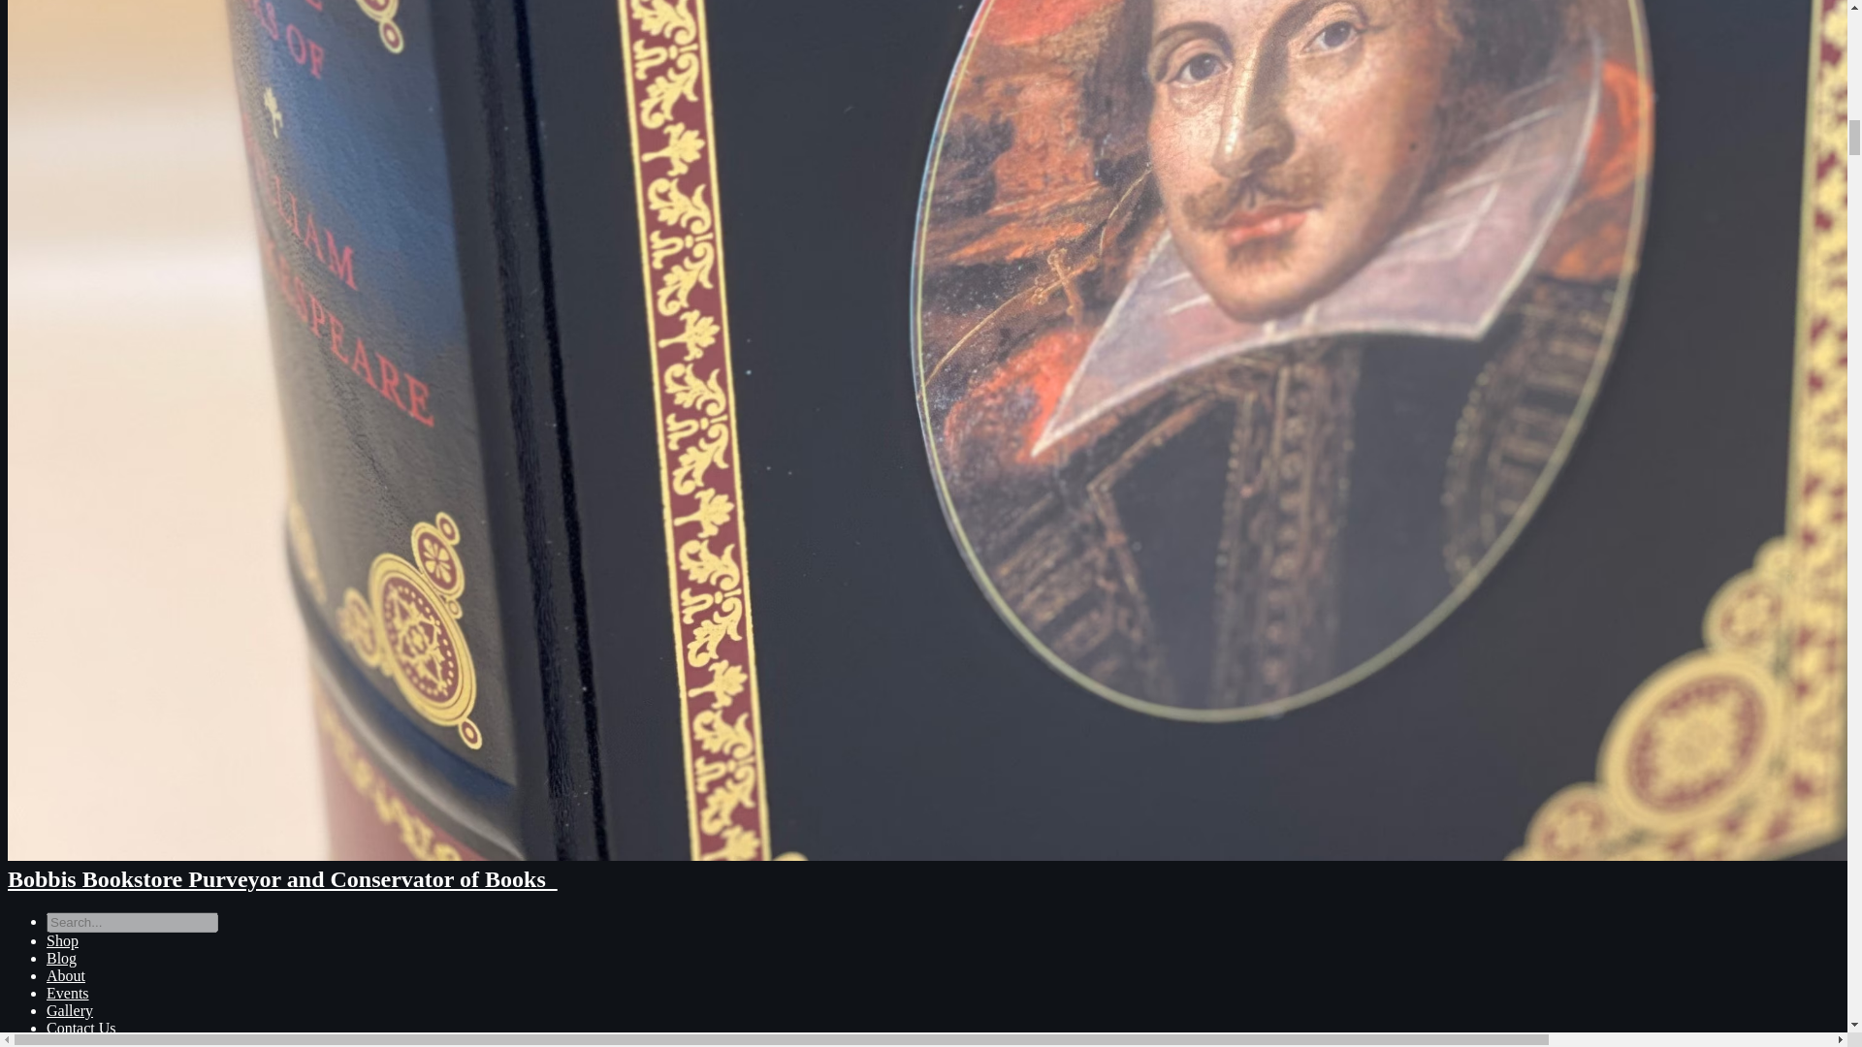  What do you see at coordinates (66, 975) in the screenshot?
I see `About` at bounding box center [66, 975].